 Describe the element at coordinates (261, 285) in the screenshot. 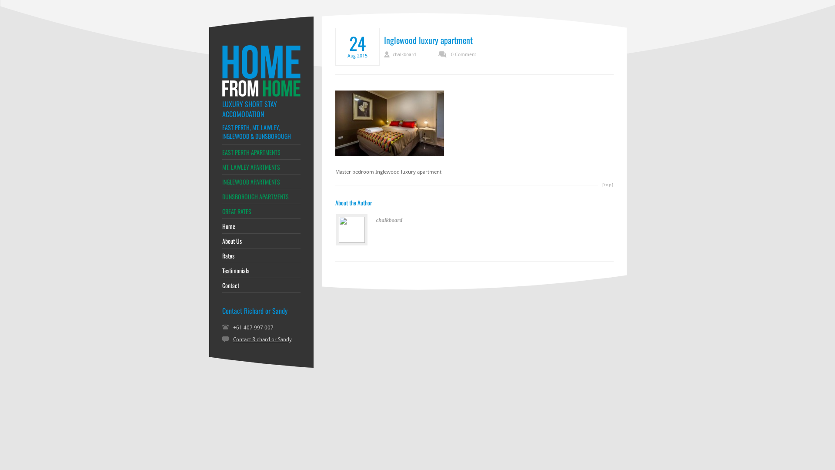

I see `Contact` at that location.